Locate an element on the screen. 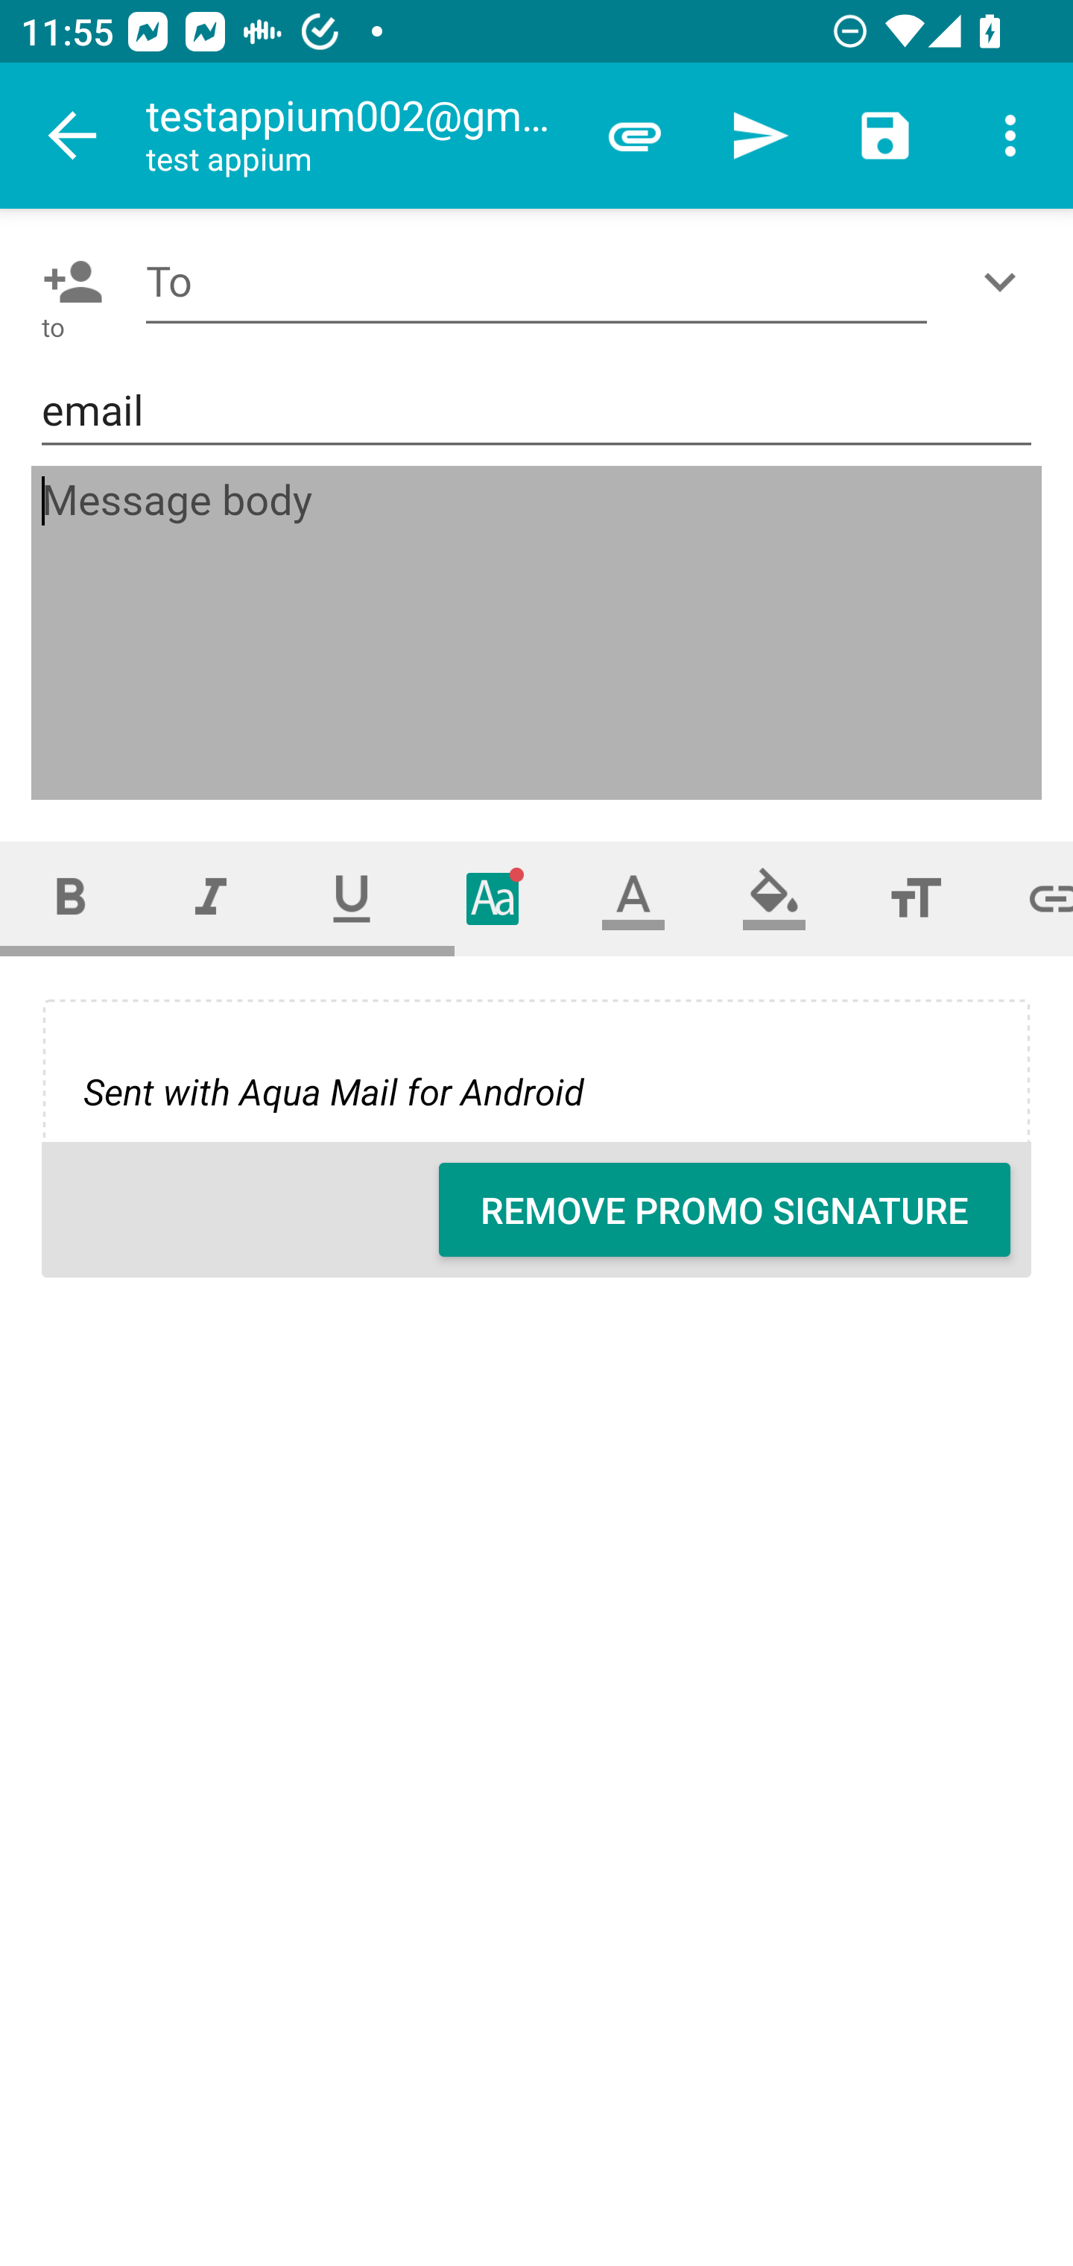  Show/Add CC/BCC is located at coordinates (1005, 282).